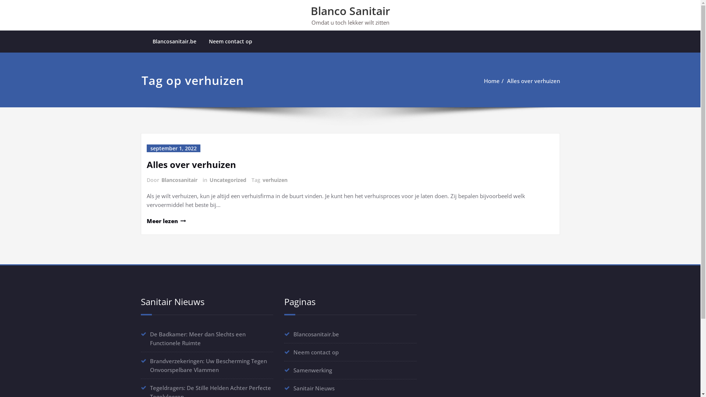 The width and height of the screenshot is (706, 397). I want to click on Uncategorized, so click(228, 180).